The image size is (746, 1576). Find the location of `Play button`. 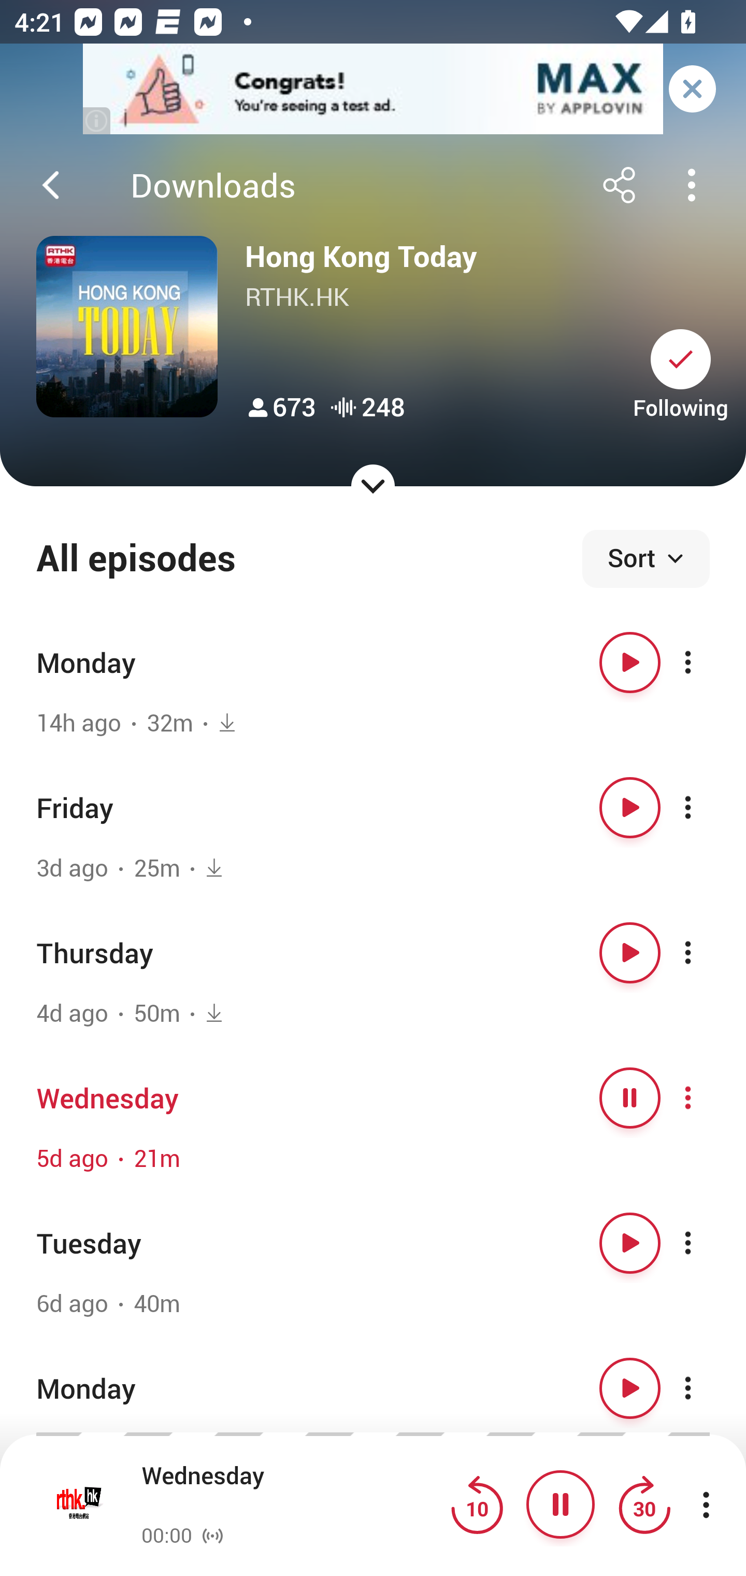

Play button is located at coordinates (630, 1388).